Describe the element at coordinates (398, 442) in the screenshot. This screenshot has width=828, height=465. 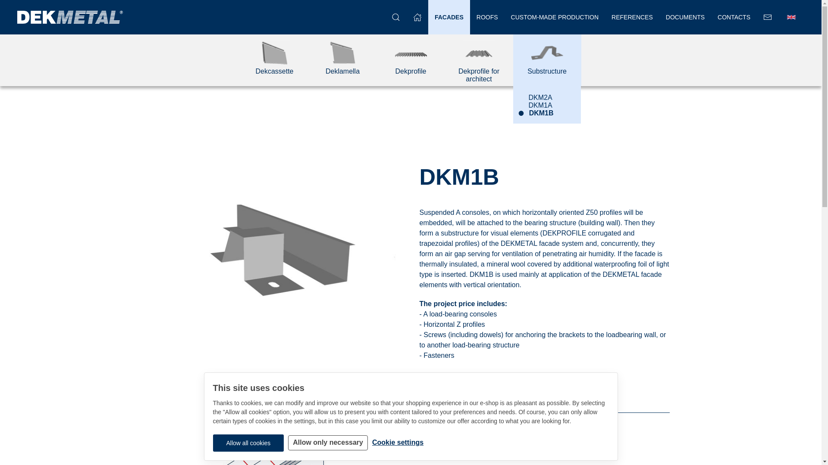
I see `Cookie settings` at that location.